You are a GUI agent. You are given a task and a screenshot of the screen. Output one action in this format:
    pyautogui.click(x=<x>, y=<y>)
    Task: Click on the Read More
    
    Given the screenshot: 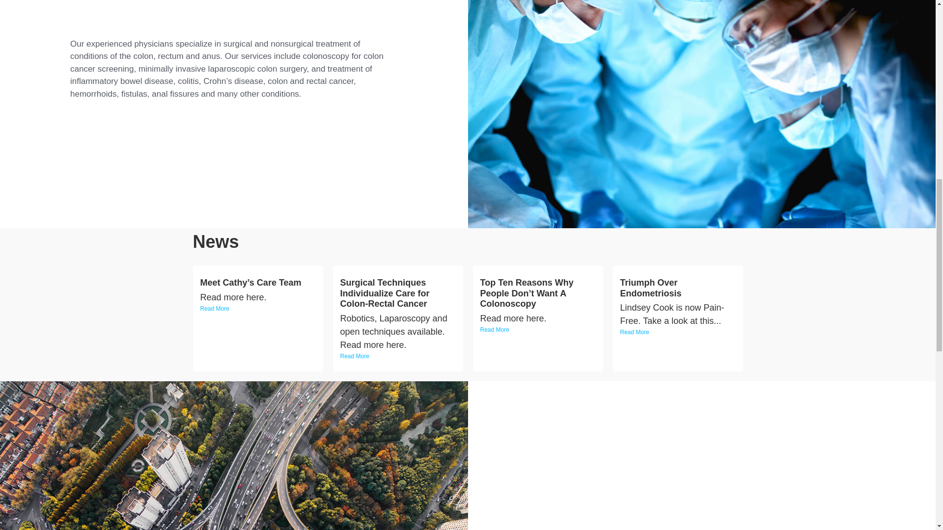 What is the action you would take?
    pyautogui.click(x=258, y=308)
    